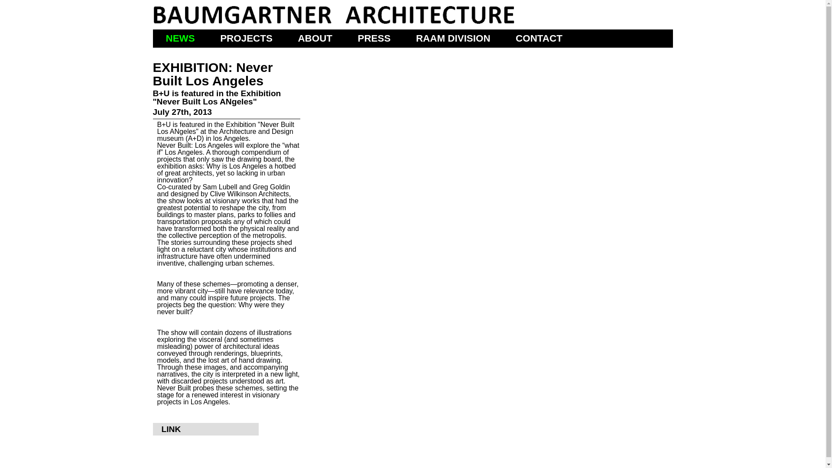 The width and height of the screenshot is (832, 468). I want to click on CONTACT, so click(539, 38).